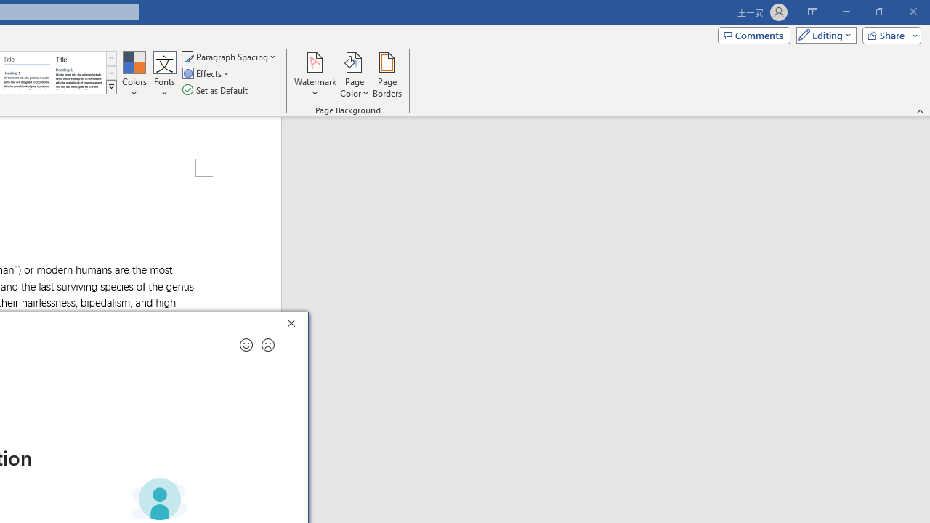 The image size is (930, 523). What do you see at coordinates (217, 90) in the screenshot?
I see `Set as Default` at bounding box center [217, 90].